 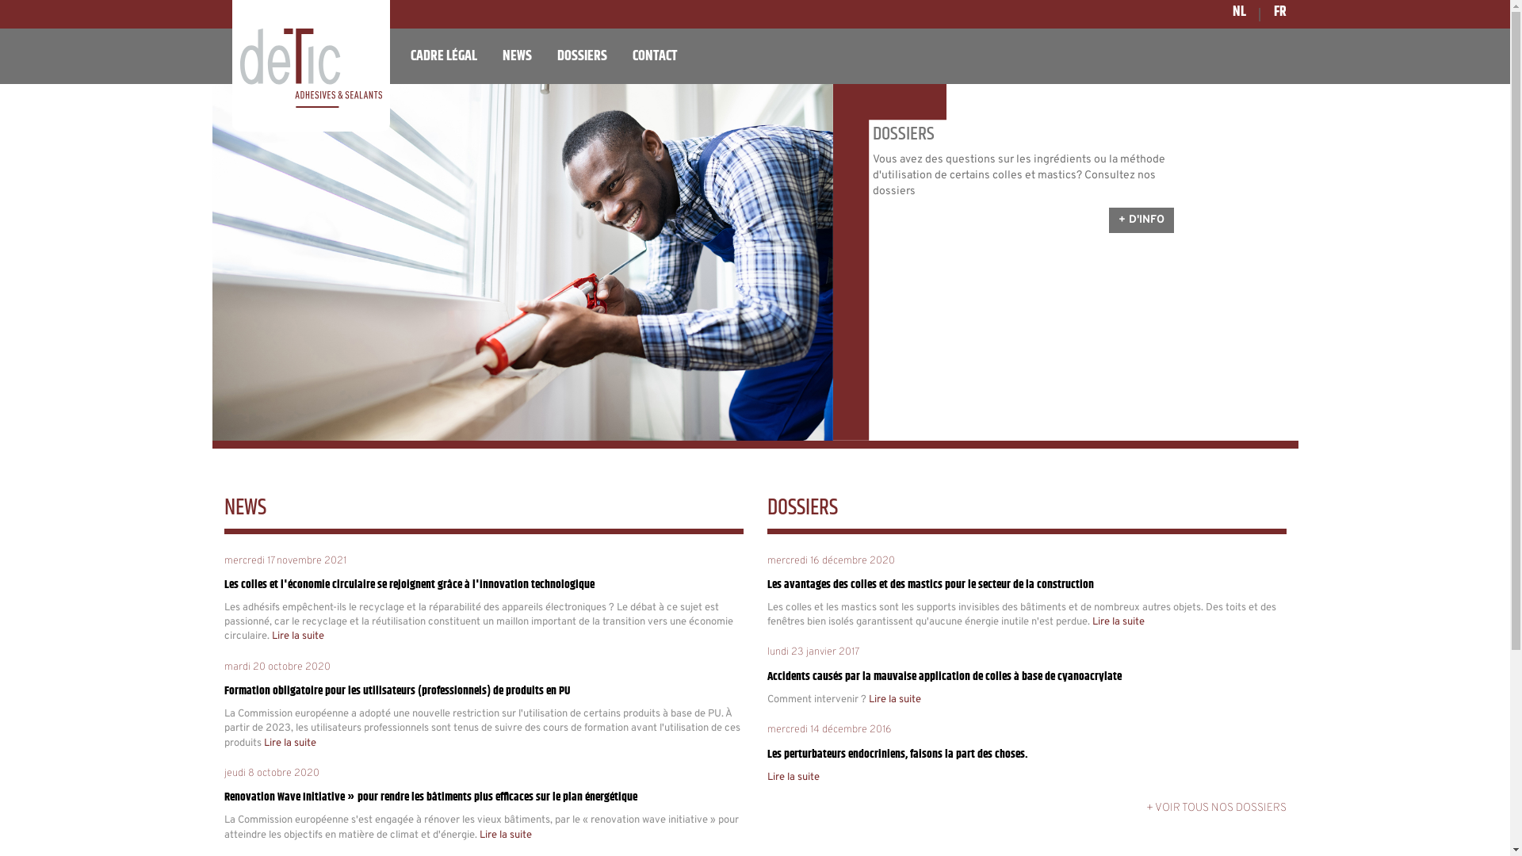 What do you see at coordinates (1216, 808) in the screenshot?
I see `+ VOIR TOUS NOS DOSSIERS` at bounding box center [1216, 808].